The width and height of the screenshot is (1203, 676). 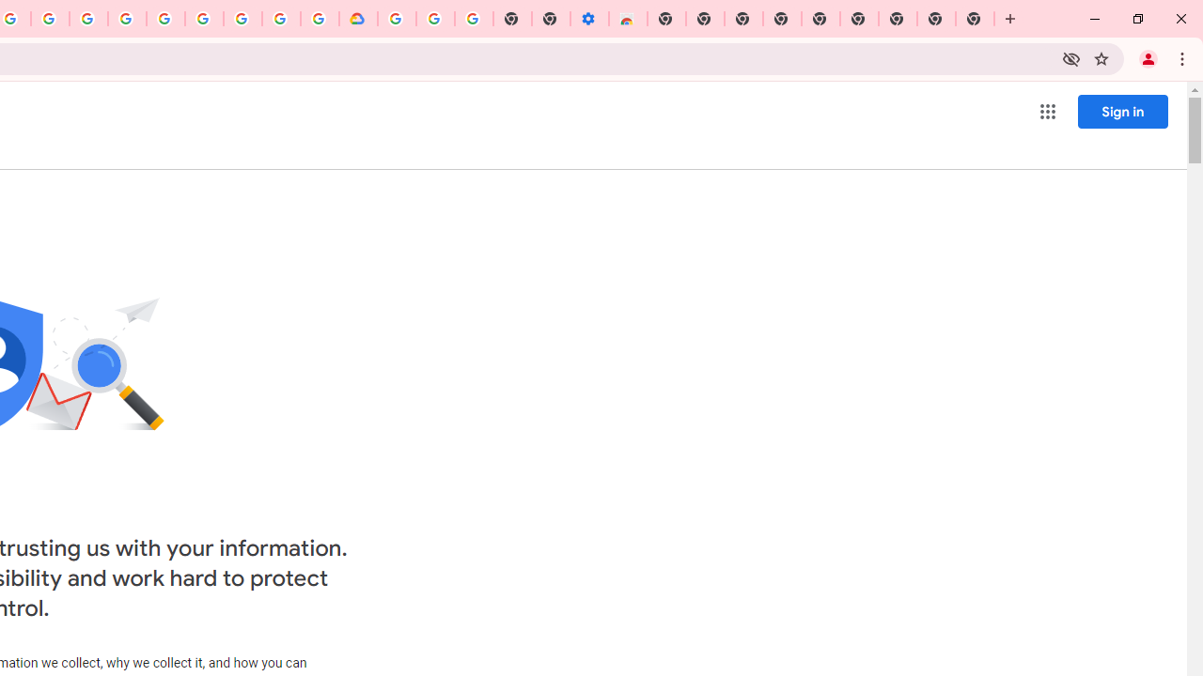 I want to click on Sign in - Google Accounts, so click(x=165, y=19).